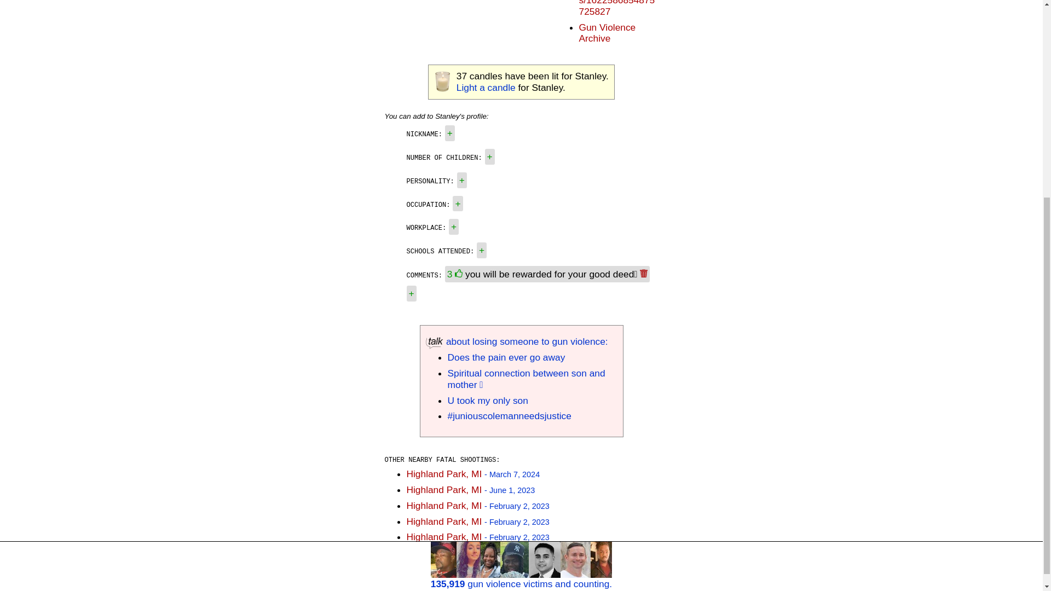  What do you see at coordinates (517, 341) in the screenshot?
I see `about losing someone to gun violence:` at bounding box center [517, 341].